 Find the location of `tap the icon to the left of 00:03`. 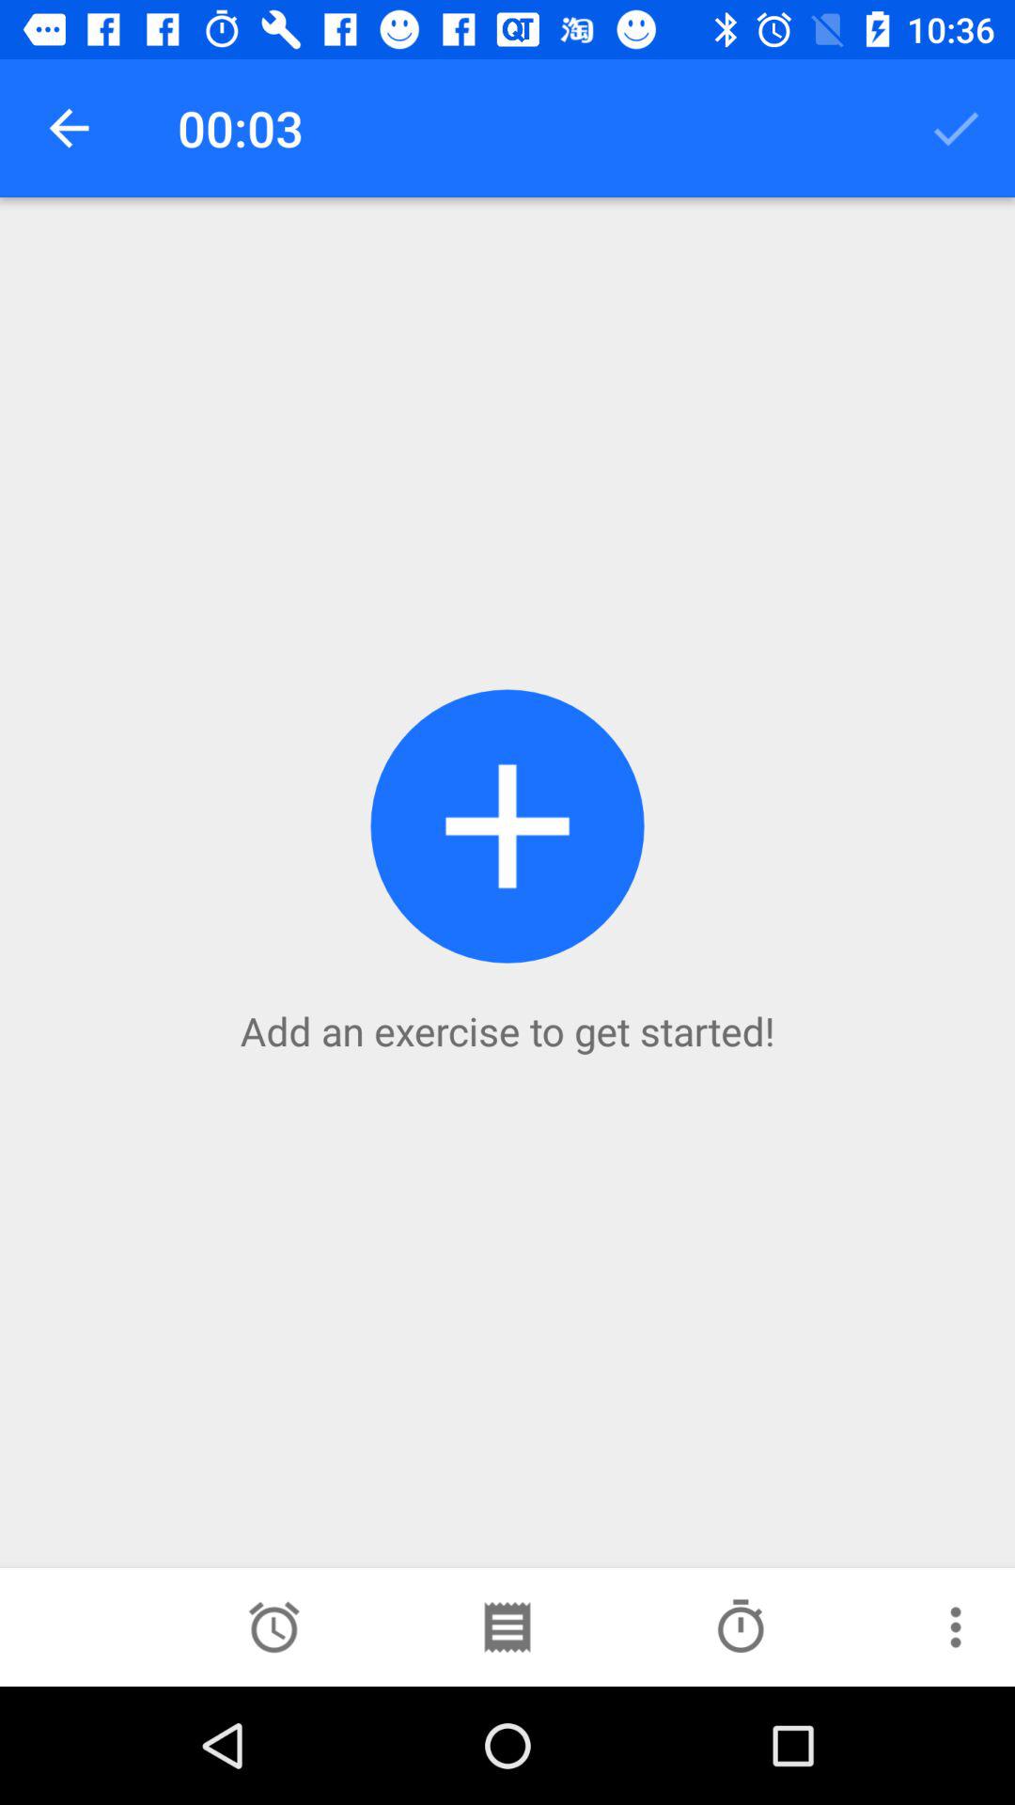

tap the icon to the left of 00:03 is located at coordinates (69, 128).